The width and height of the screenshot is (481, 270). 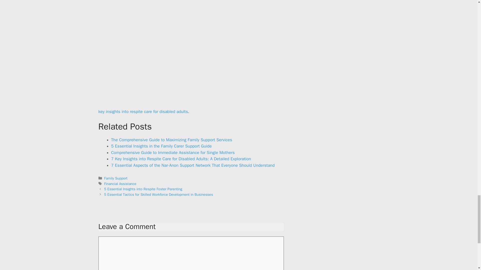 What do you see at coordinates (161, 146) in the screenshot?
I see `5 Essential Insights in the Family Carer Support Guide` at bounding box center [161, 146].